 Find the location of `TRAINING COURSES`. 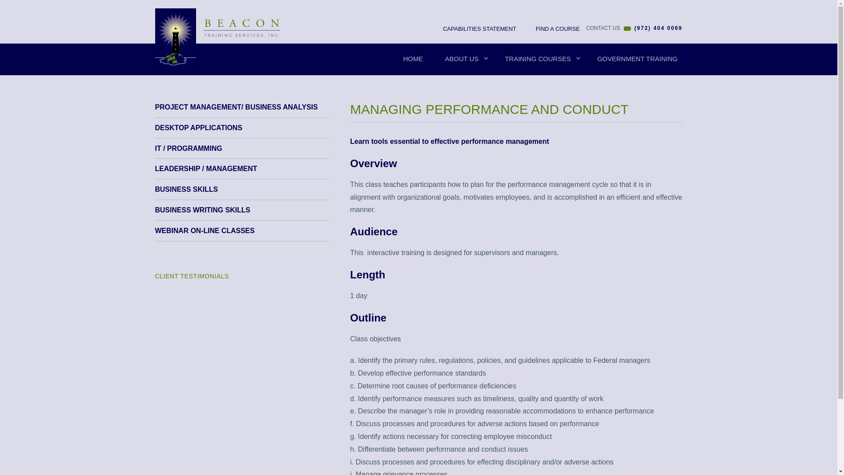

TRAINING COURSES is located at coordinates (540, 59).